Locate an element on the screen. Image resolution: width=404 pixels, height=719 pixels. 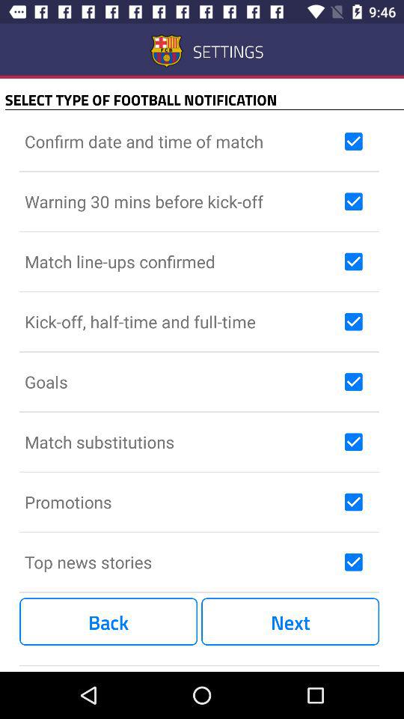
jump until the match line ups is located at coordinates (181, 261).